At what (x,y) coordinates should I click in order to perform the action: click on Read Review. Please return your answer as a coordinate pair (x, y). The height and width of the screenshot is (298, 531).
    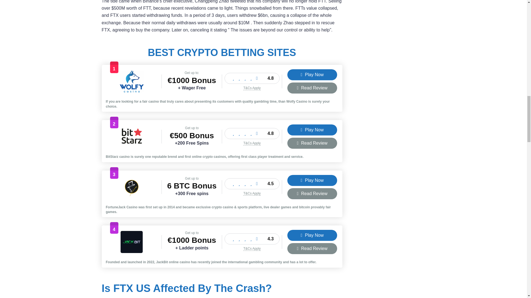
    Looking at the image, I should click on (312, 88).